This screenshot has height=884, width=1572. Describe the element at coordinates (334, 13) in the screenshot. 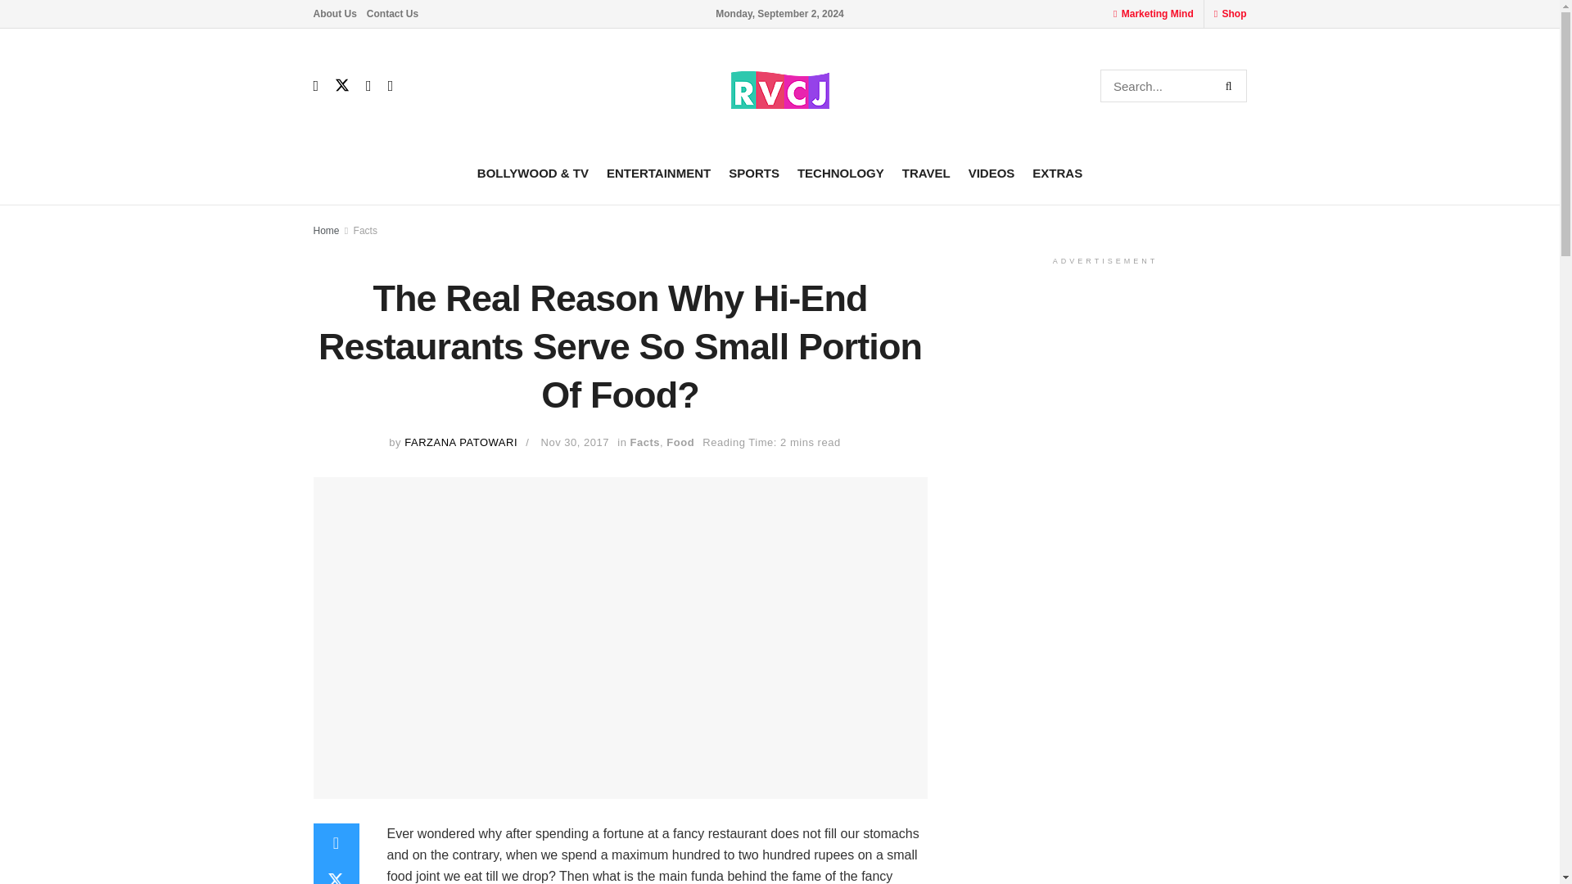

I see `About Us` at that location.